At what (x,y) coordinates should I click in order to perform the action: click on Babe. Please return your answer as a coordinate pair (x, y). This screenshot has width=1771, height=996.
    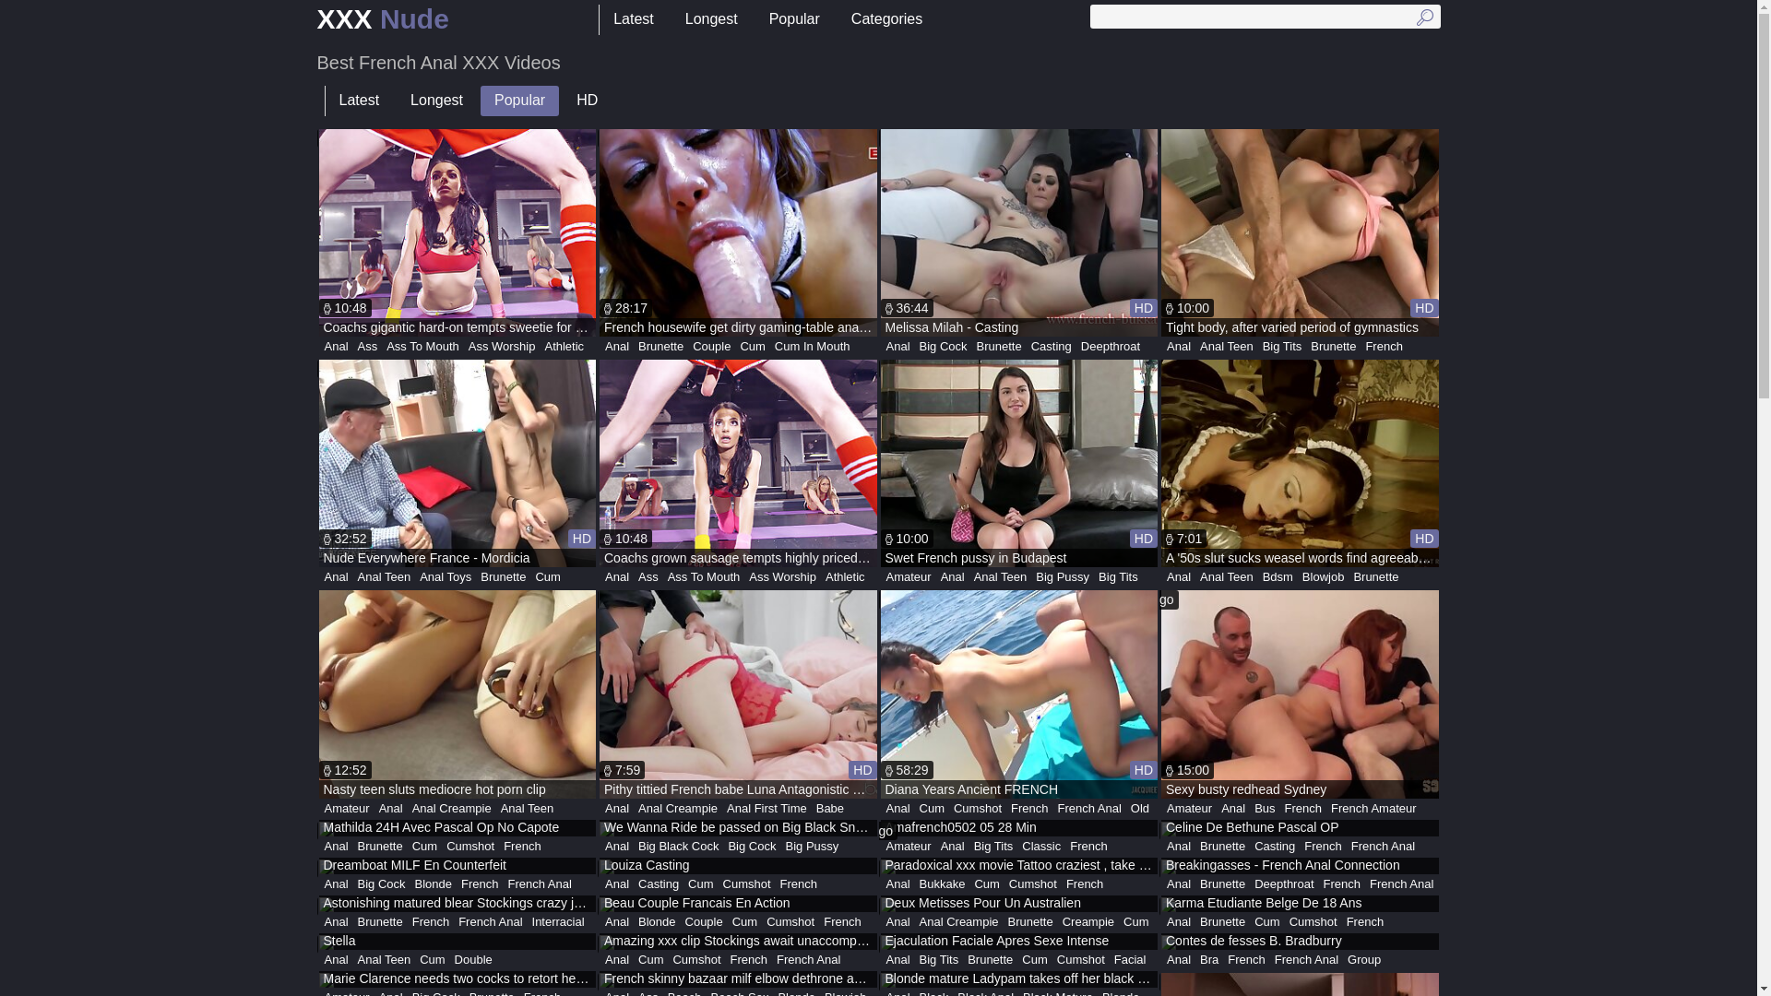
    Looking at the image, I should click on (830, 809).